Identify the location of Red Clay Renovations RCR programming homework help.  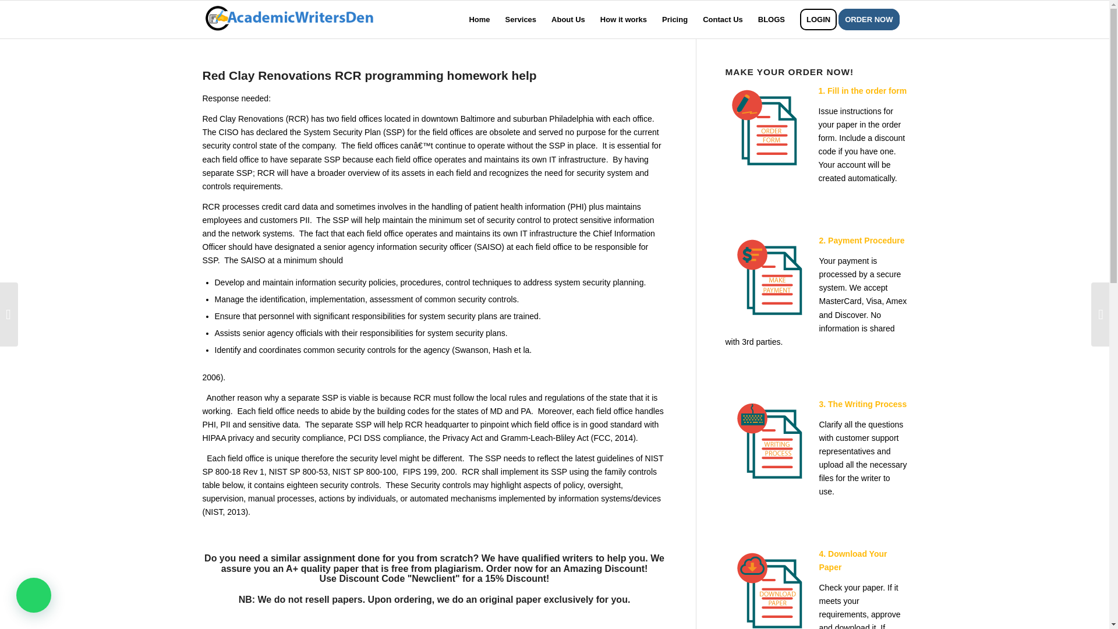
(369, 75).